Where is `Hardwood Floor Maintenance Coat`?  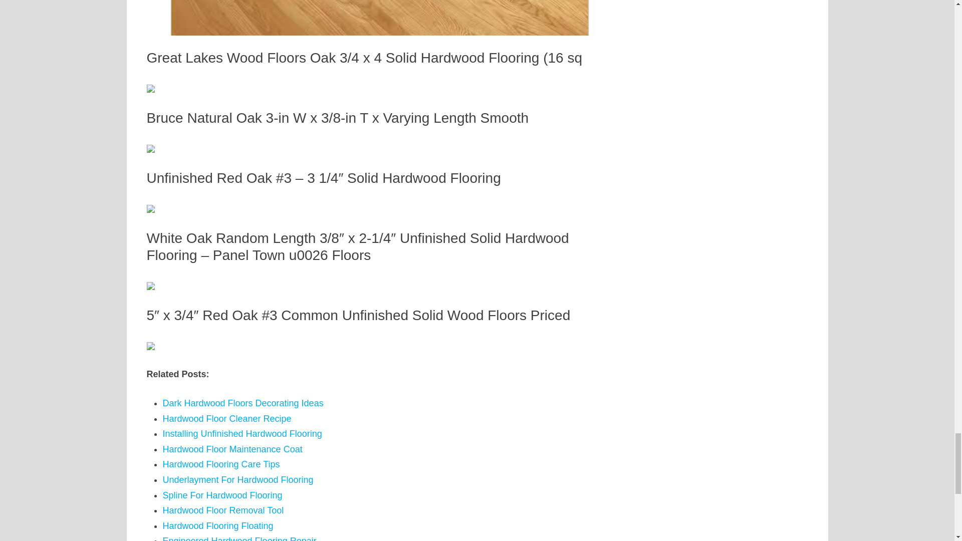
Hardwood Floor Maintenance Coat is located at coordinates (232, 449).